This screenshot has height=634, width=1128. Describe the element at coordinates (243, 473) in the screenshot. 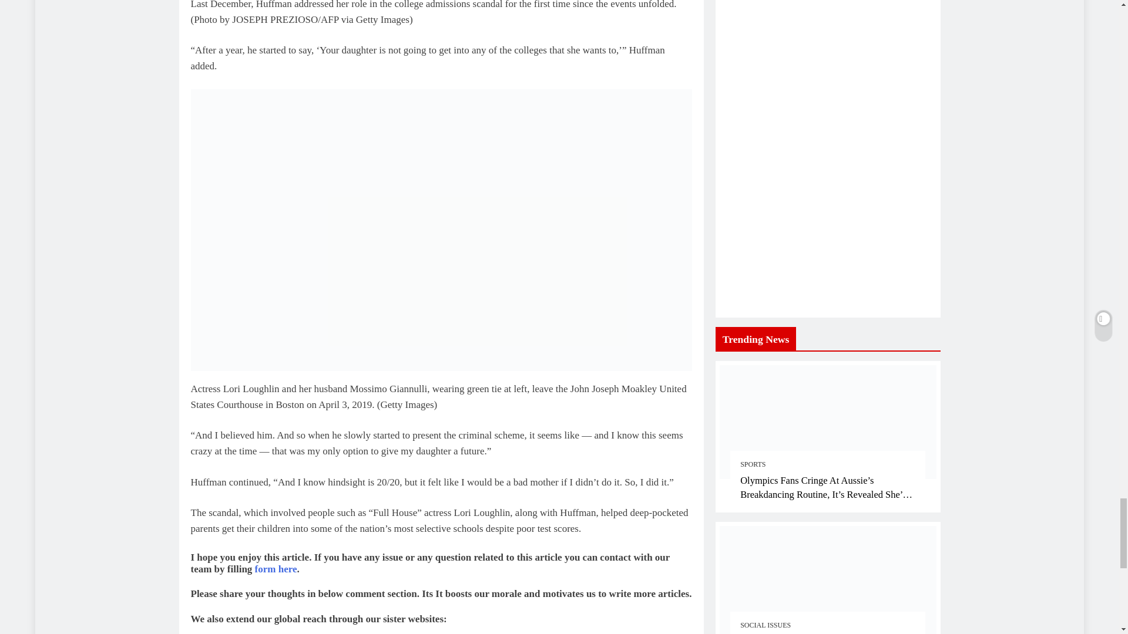

I see `article` at that location.